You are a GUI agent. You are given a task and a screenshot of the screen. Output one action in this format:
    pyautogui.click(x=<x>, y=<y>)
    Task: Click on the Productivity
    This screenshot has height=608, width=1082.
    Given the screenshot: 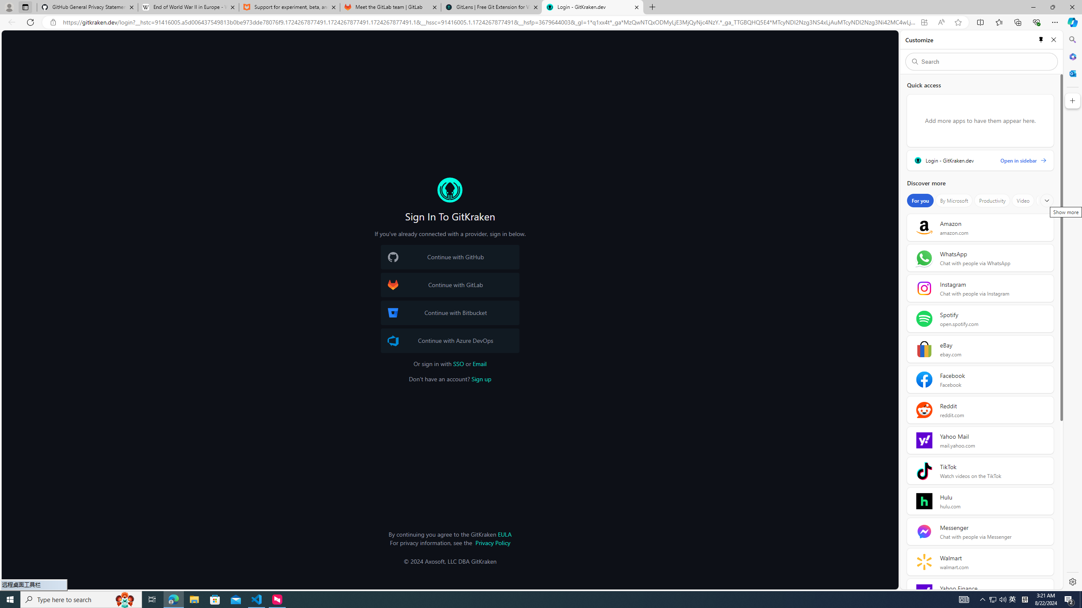 What is the action you would take?
    pyautogui.click(x=992, y=201)
    